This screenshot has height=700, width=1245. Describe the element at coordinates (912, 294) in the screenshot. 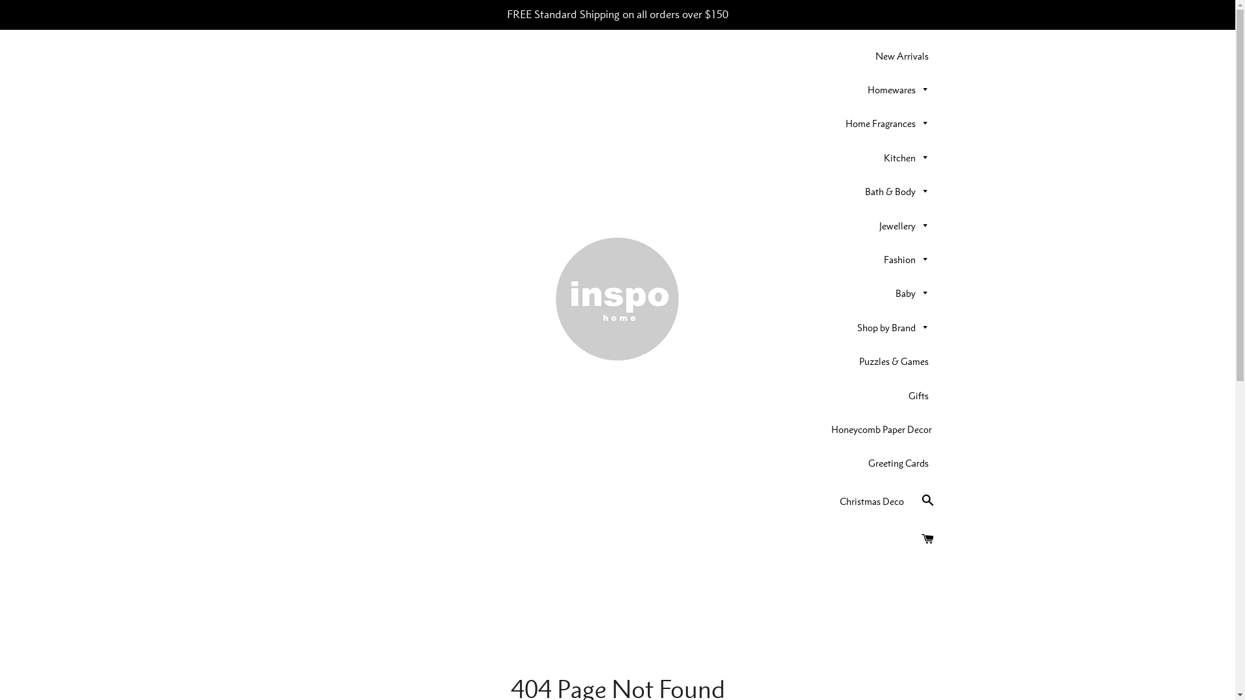

I see `Baby` at that location.